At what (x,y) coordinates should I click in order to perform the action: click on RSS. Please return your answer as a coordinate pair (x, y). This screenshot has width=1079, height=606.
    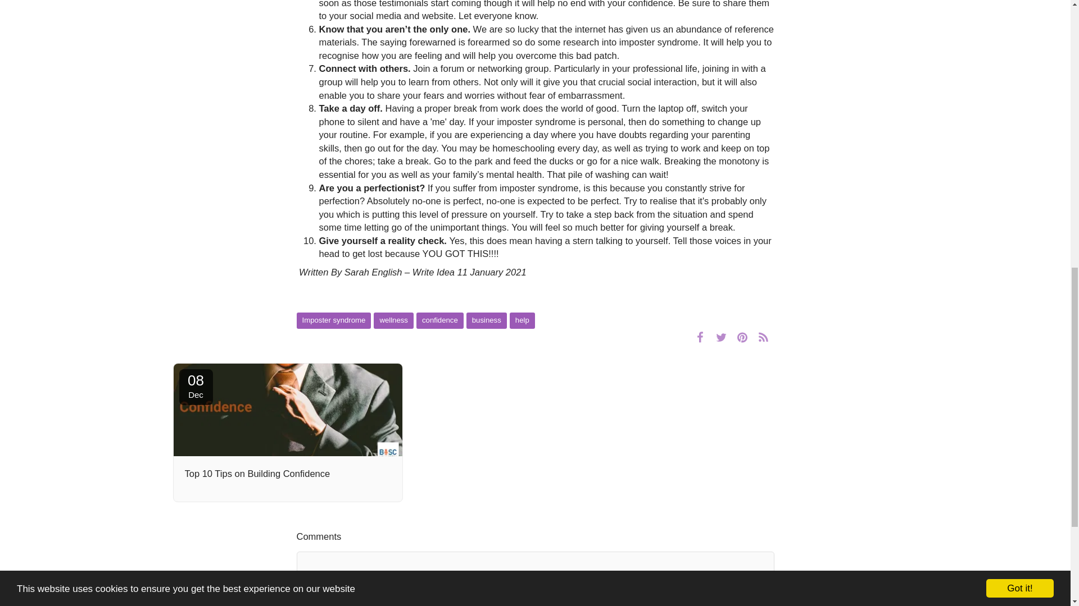
    Looking at the image, I should click on (763, 337).